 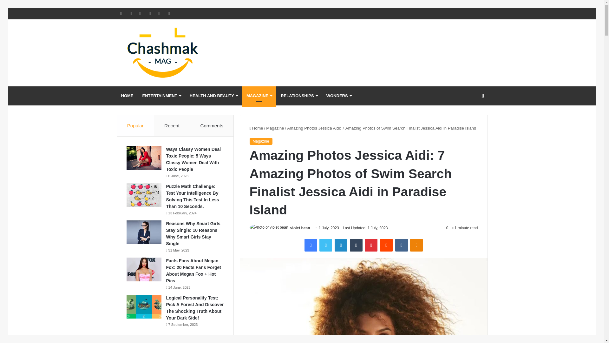 What do you see at coordinates (213, 96) in the screenshot?
I see `HEALTH AND BEAUTY` at bounding box center [213, 96].